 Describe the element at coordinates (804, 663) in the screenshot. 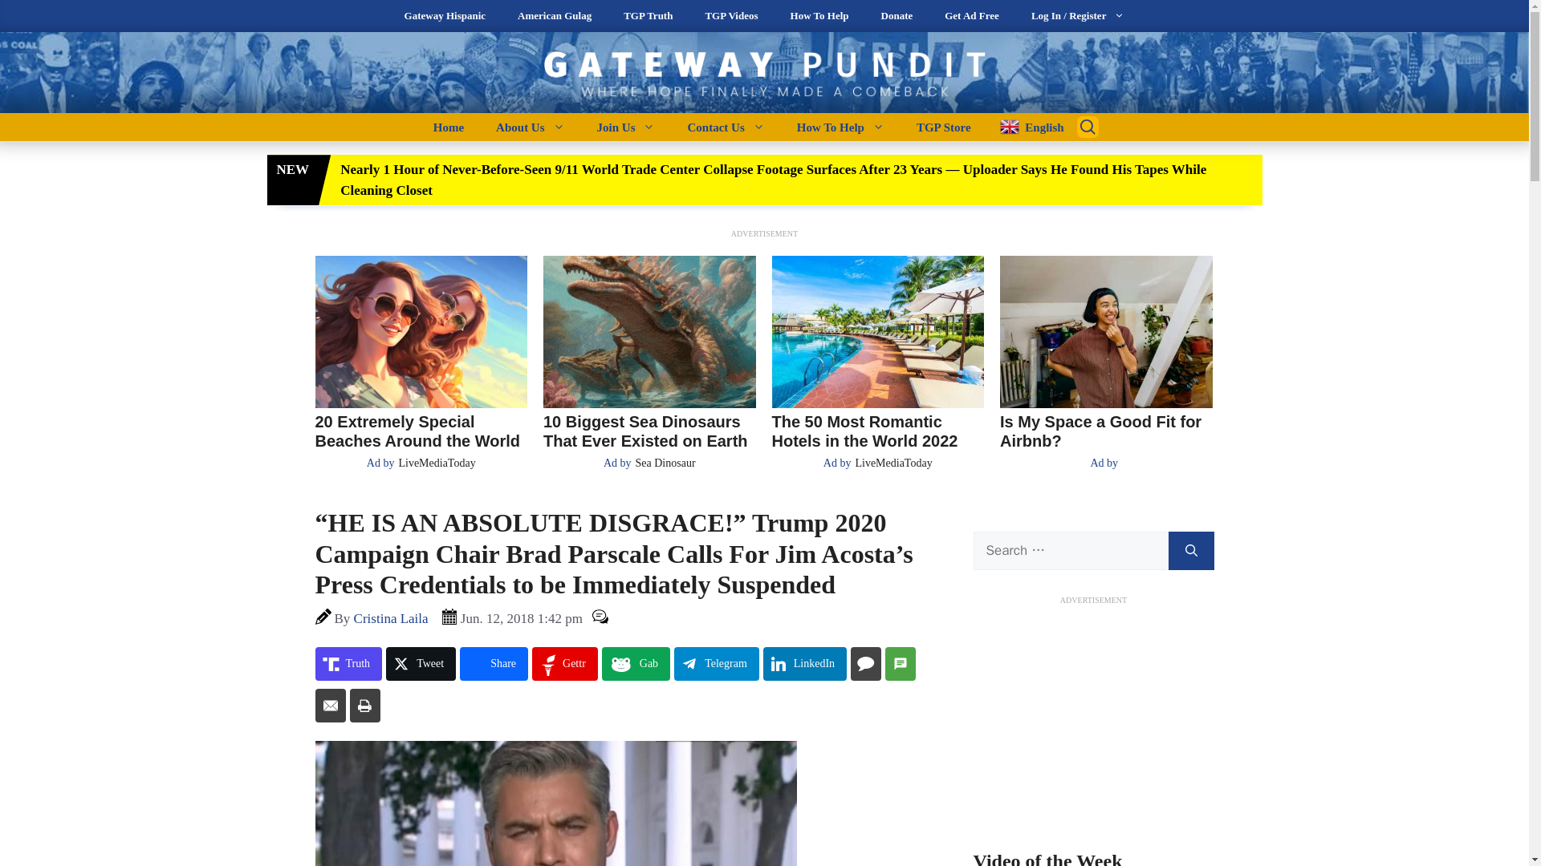

I see `Share on LinkedIn` at that location.